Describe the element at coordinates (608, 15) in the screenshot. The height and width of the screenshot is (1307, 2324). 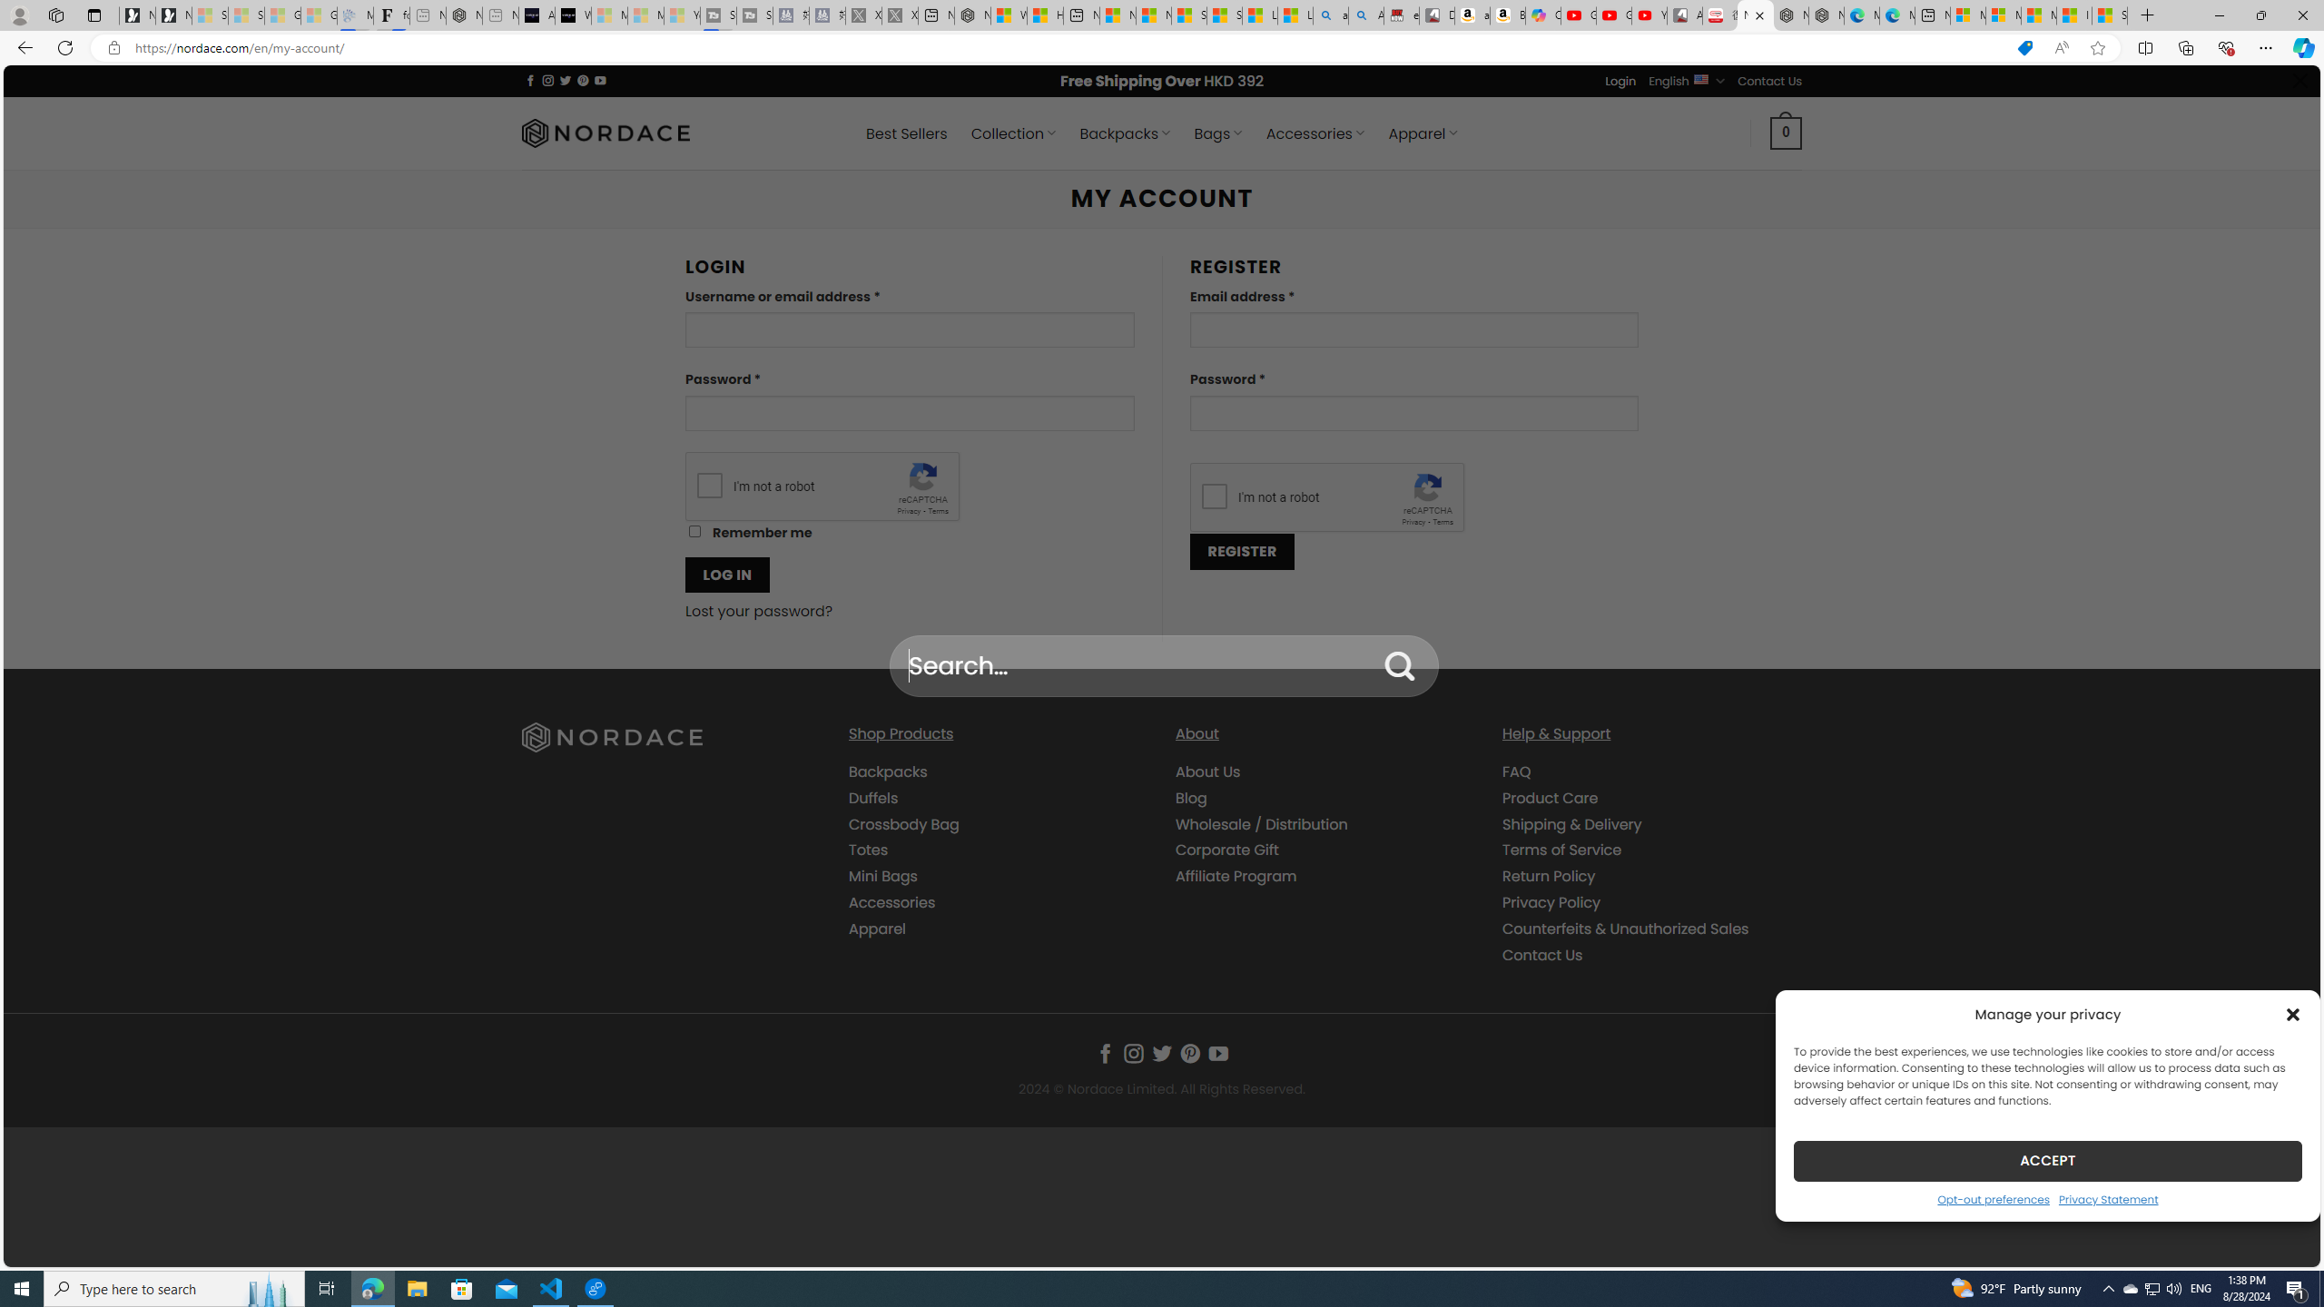
I see `Microsoft Start Sports - Sleeping` at that location.